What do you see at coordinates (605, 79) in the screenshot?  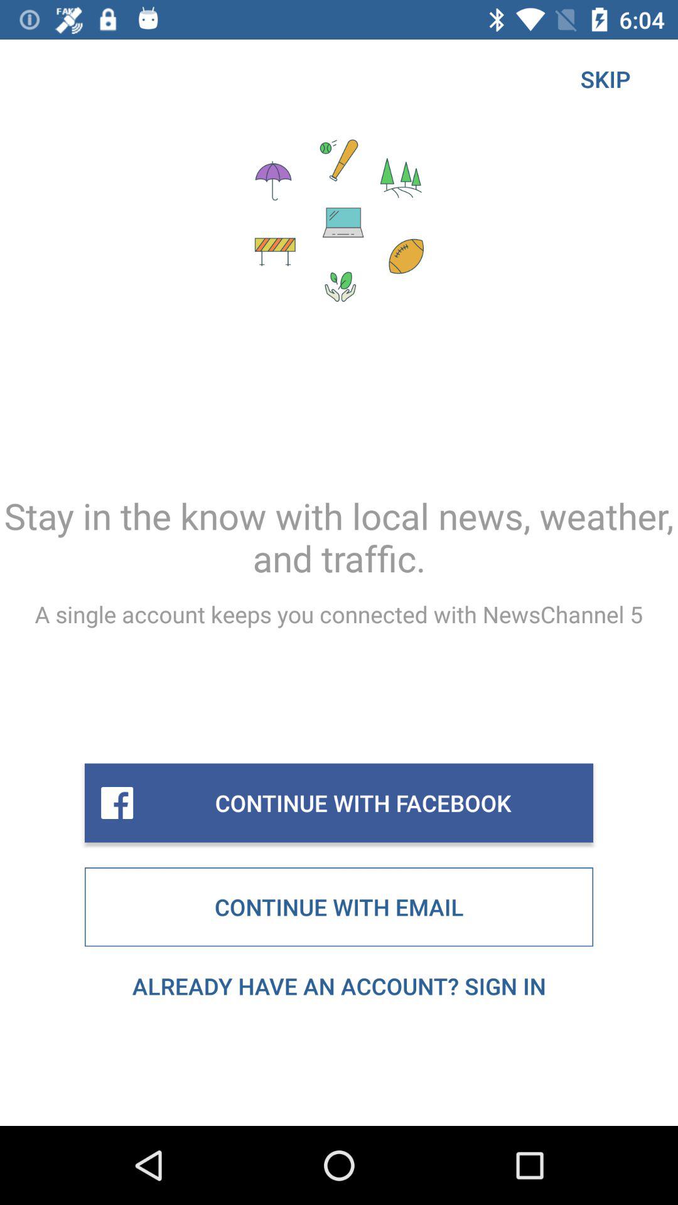 I see `scroll to skip icon` at bounding box center [605, 79].